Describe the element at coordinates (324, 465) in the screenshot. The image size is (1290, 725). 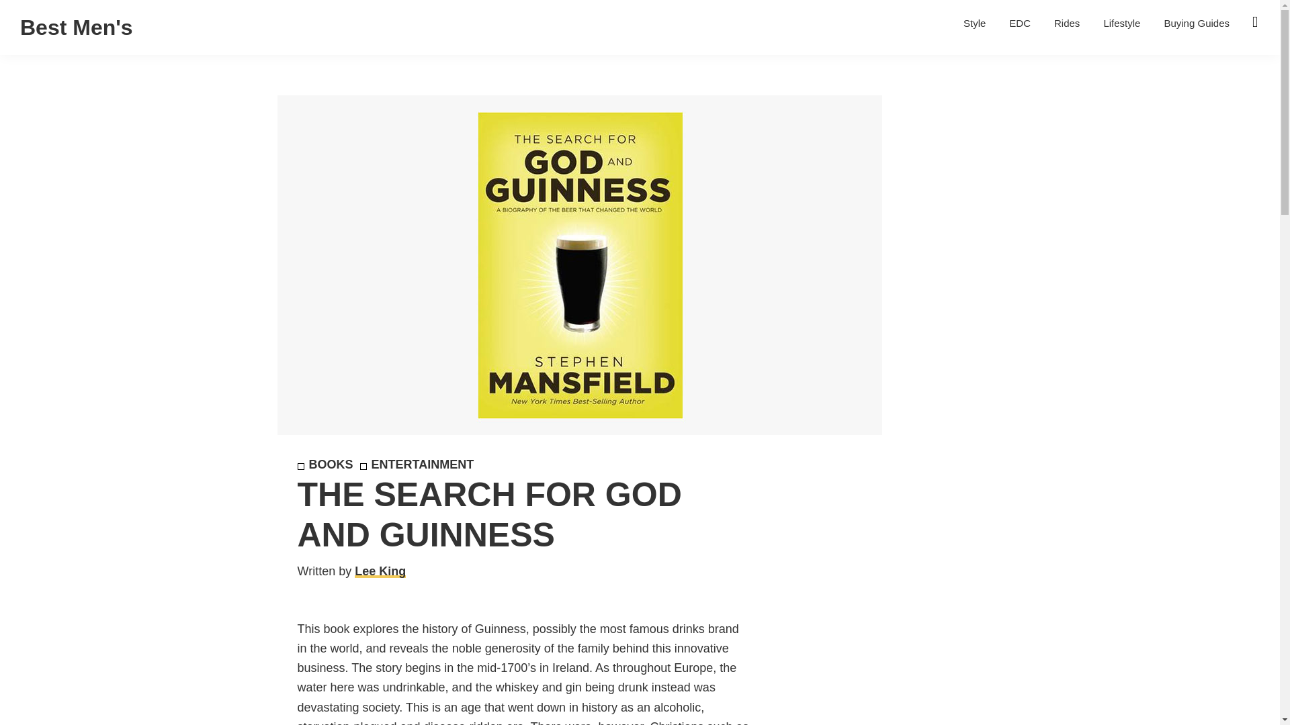
I see `BOOKS` at that location.